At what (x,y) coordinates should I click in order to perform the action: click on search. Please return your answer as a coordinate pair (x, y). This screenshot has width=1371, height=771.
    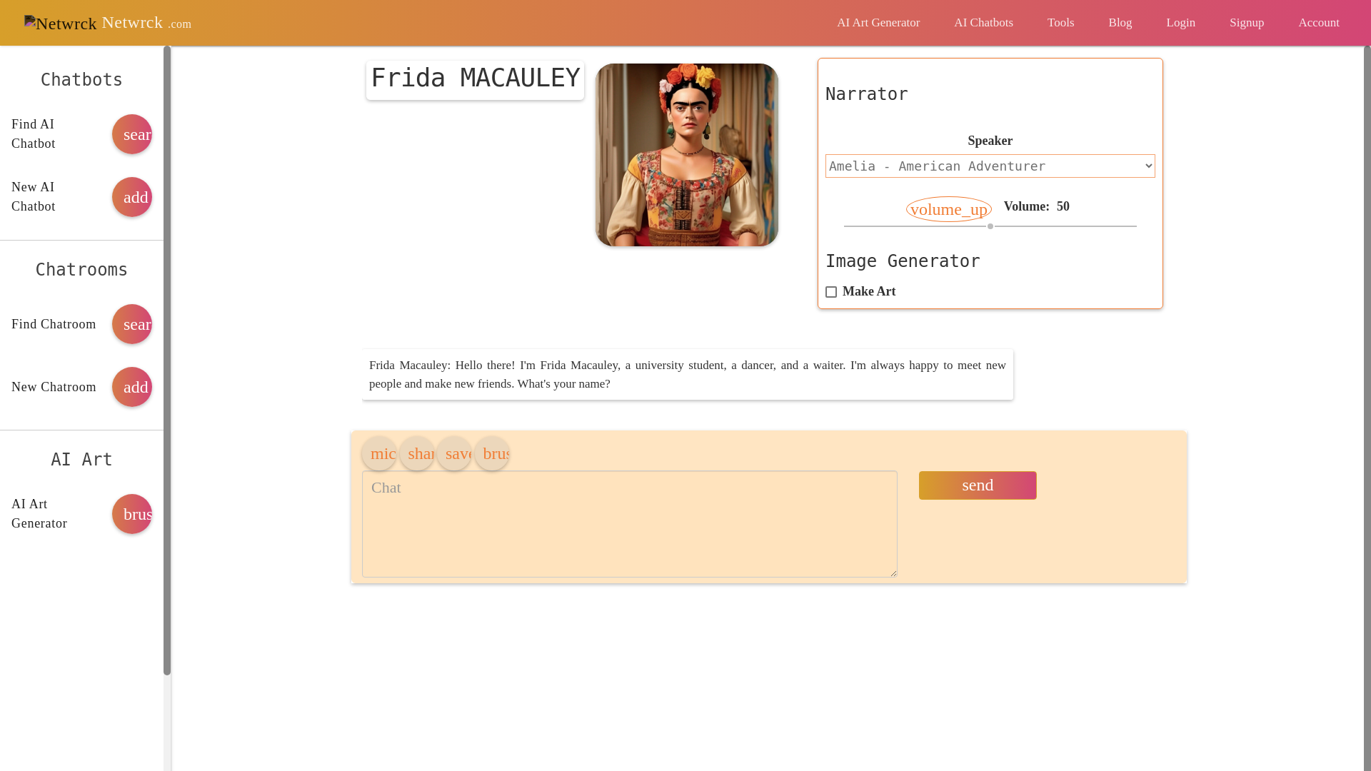
    Looking at the image, I should click on (132, 134).